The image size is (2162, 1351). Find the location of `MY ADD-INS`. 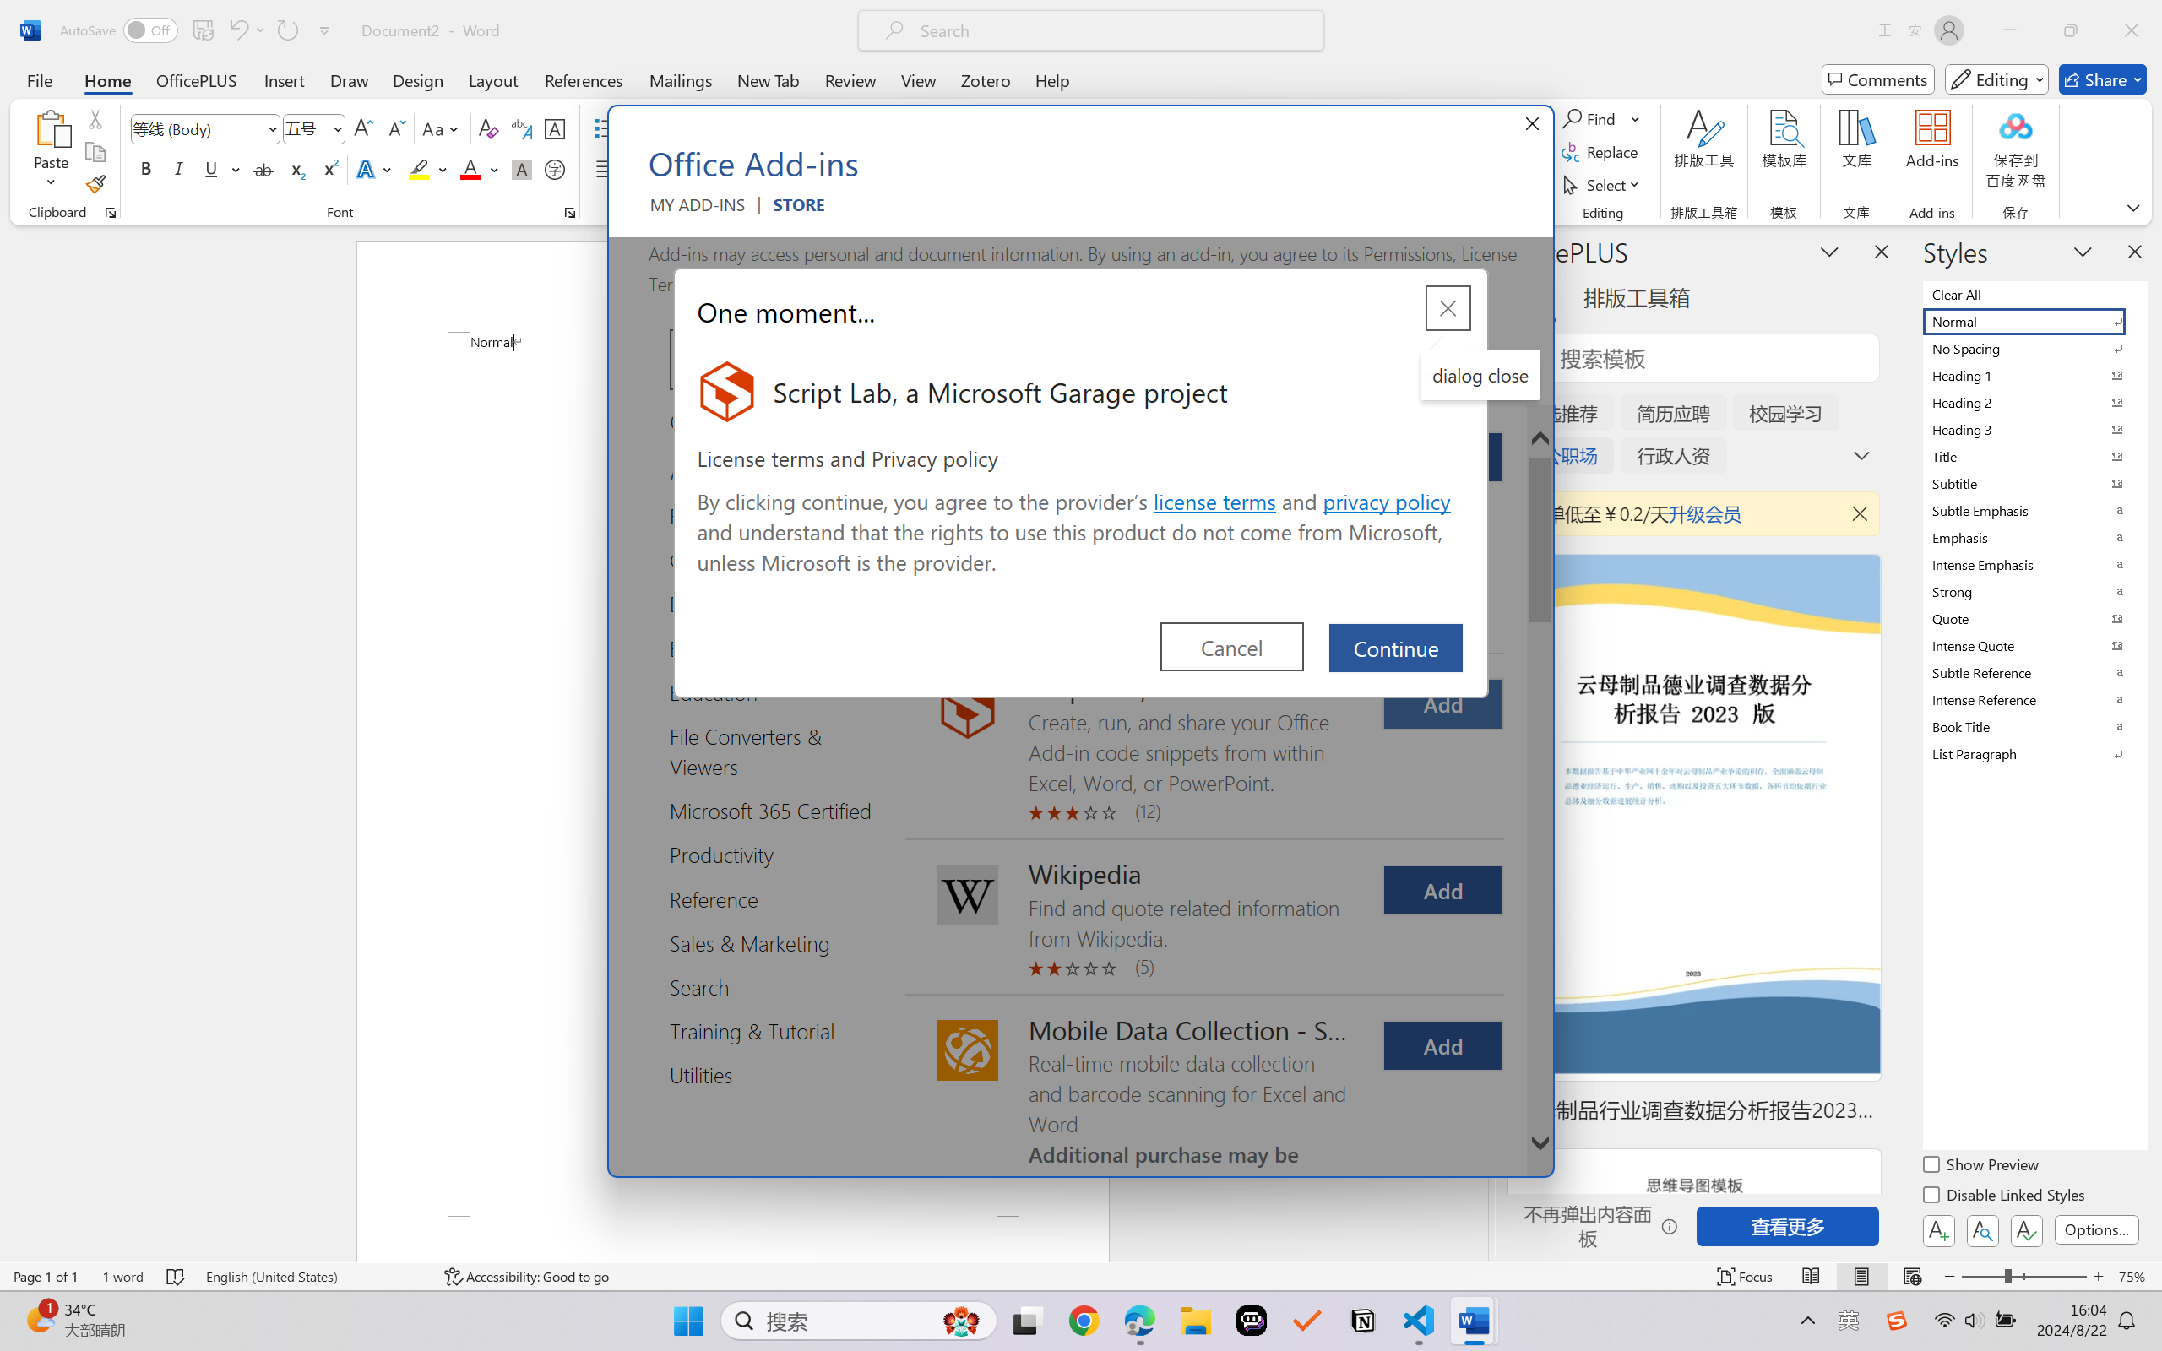

MY ADD-INS is located at coordinates (698, 211).